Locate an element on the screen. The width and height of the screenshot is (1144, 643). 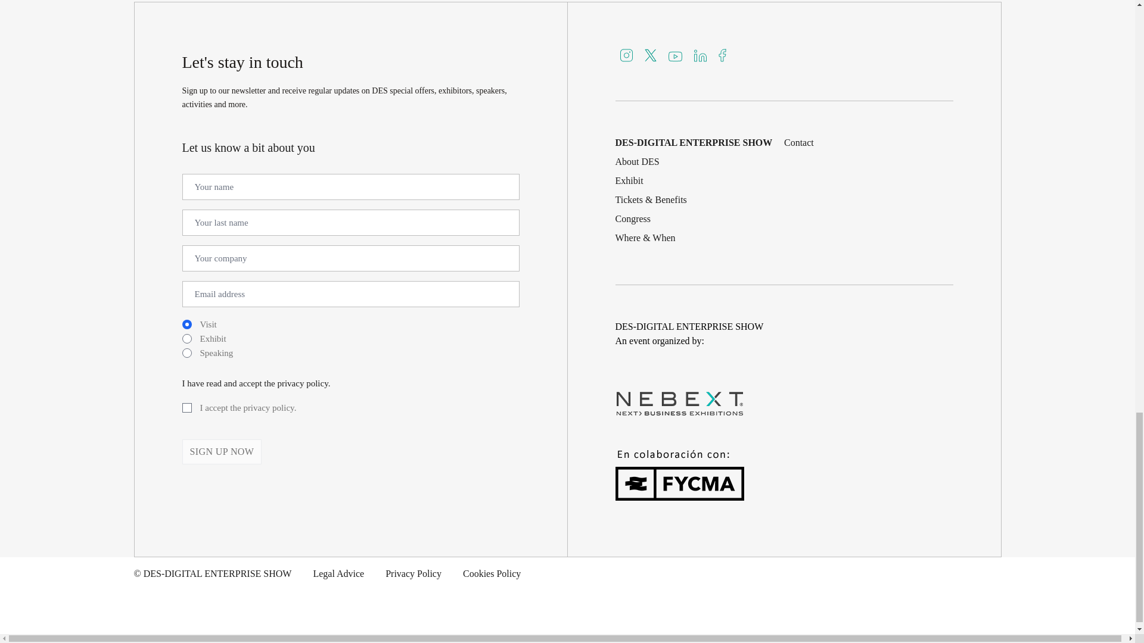
Visit is located at coordinates (187, 324).